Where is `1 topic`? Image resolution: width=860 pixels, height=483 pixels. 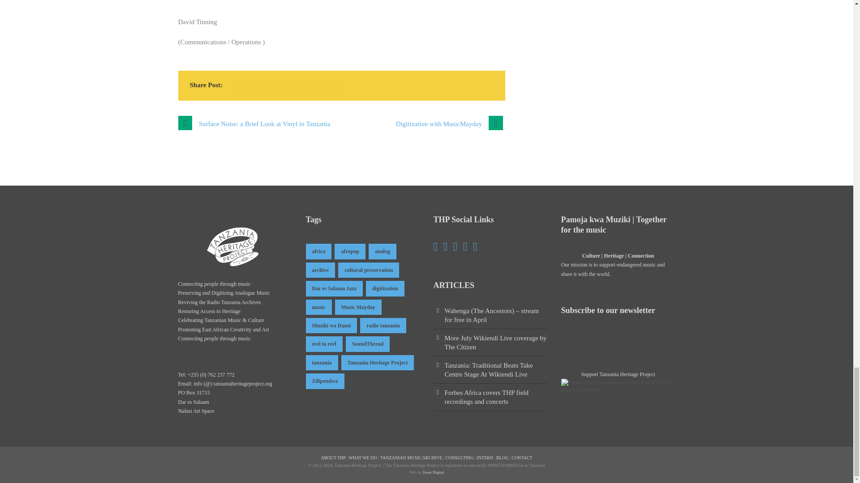 1 topic is located at coordinates (318, 251).